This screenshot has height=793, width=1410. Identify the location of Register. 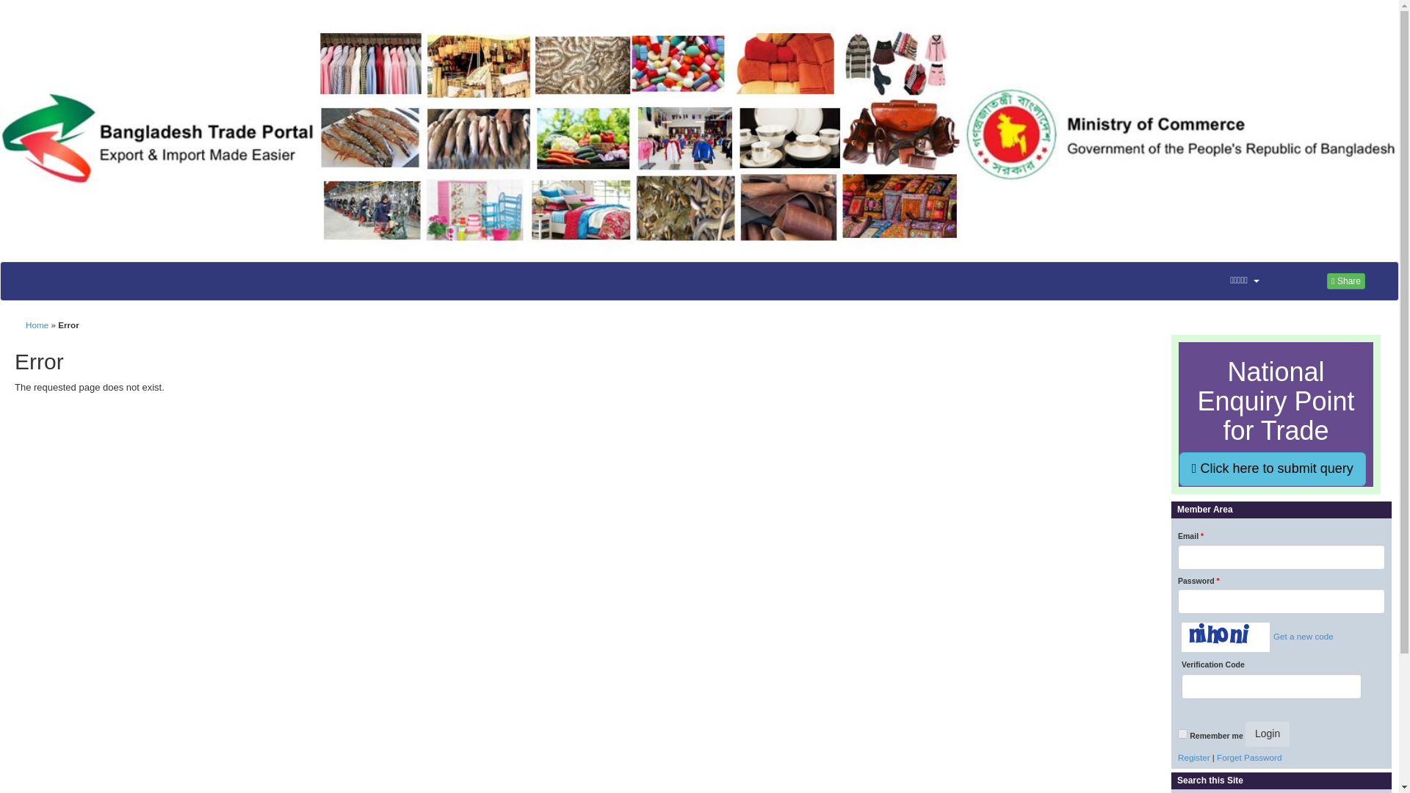
(1193, 756).